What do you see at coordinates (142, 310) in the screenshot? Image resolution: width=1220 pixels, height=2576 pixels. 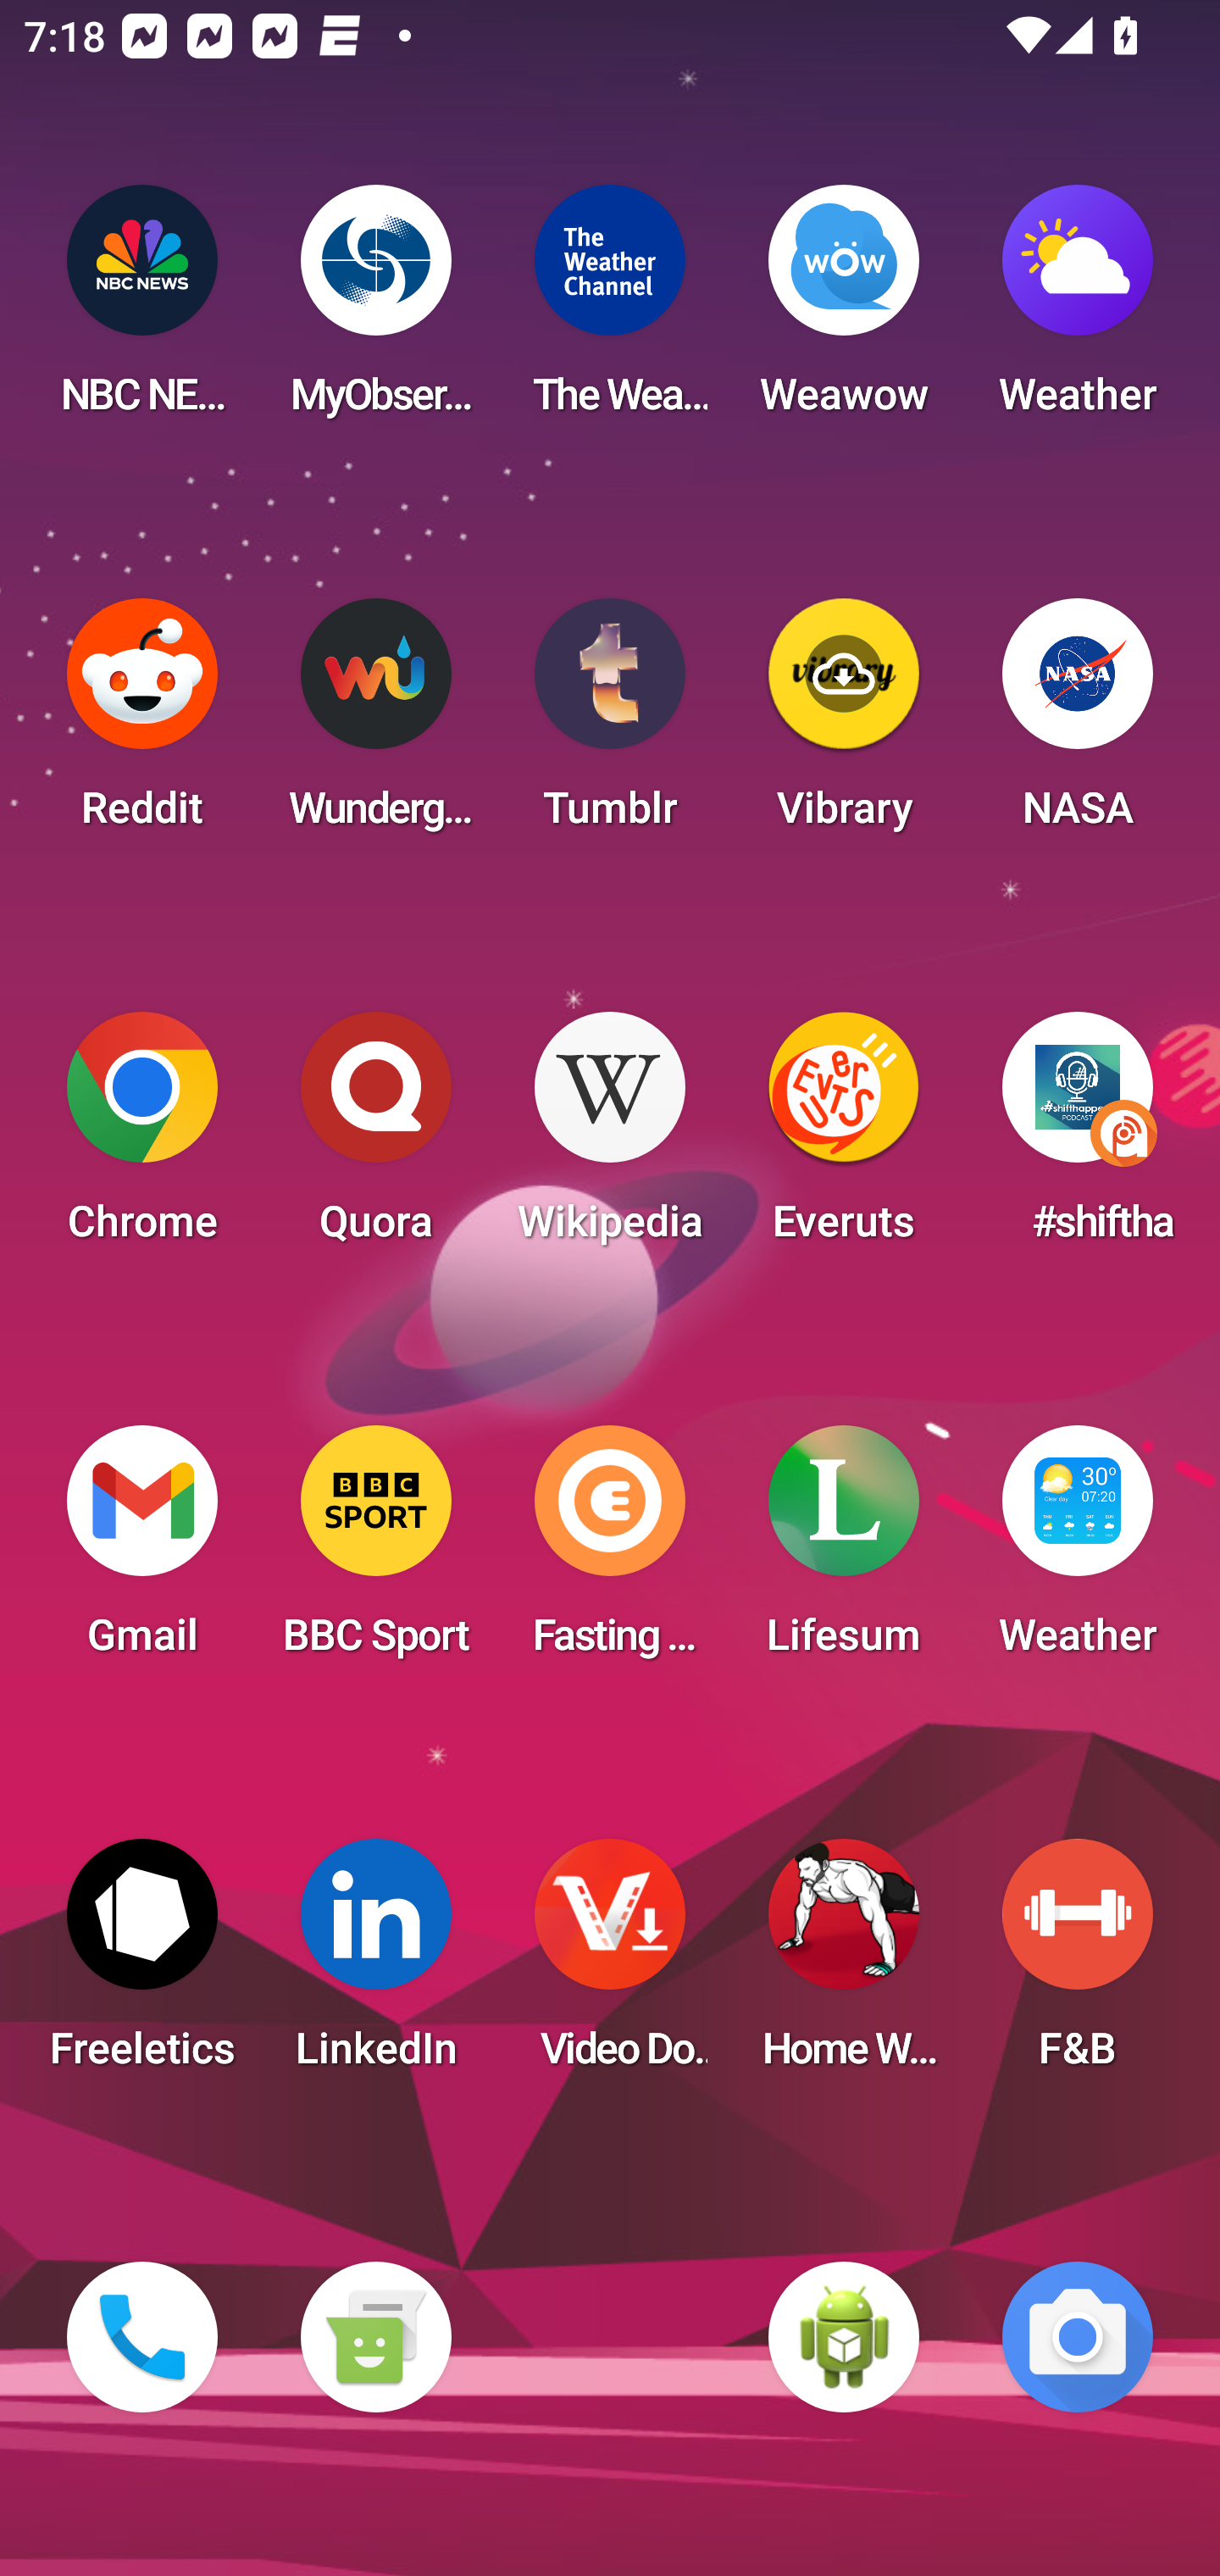 I see `NBC NEWS` at bounding box center [142, 310].